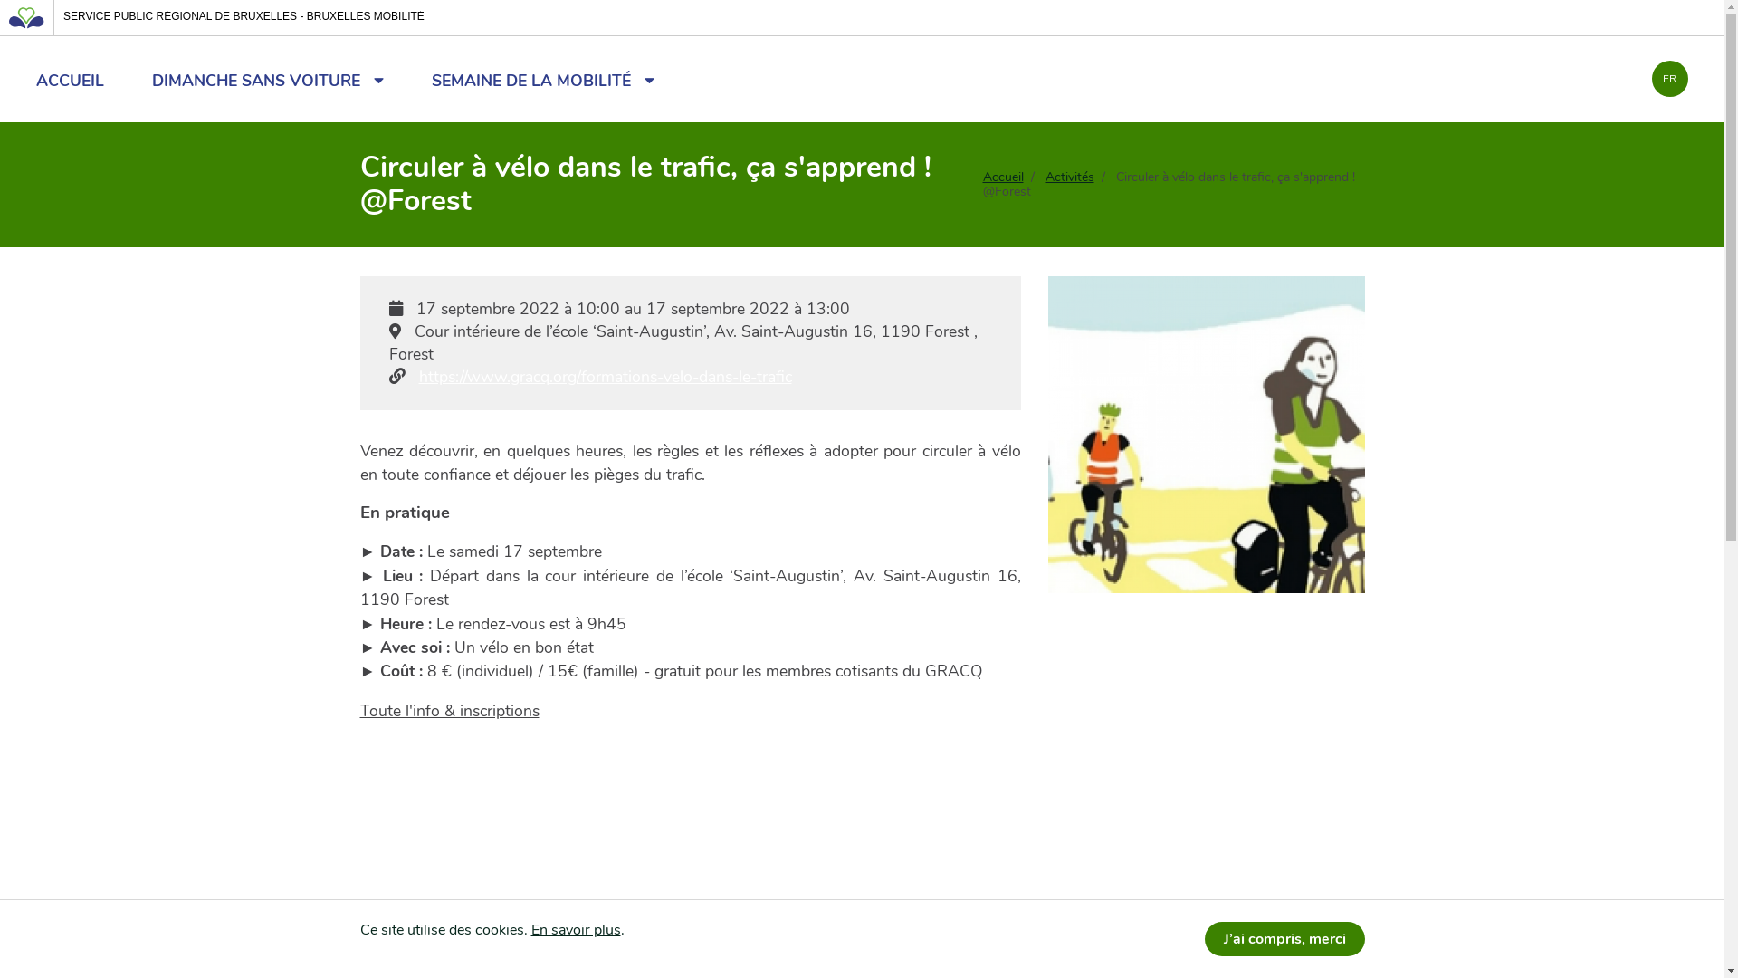  Describe the element at coordinates (576, 930) in the screenshot. I see `En savoir plus` at that location.